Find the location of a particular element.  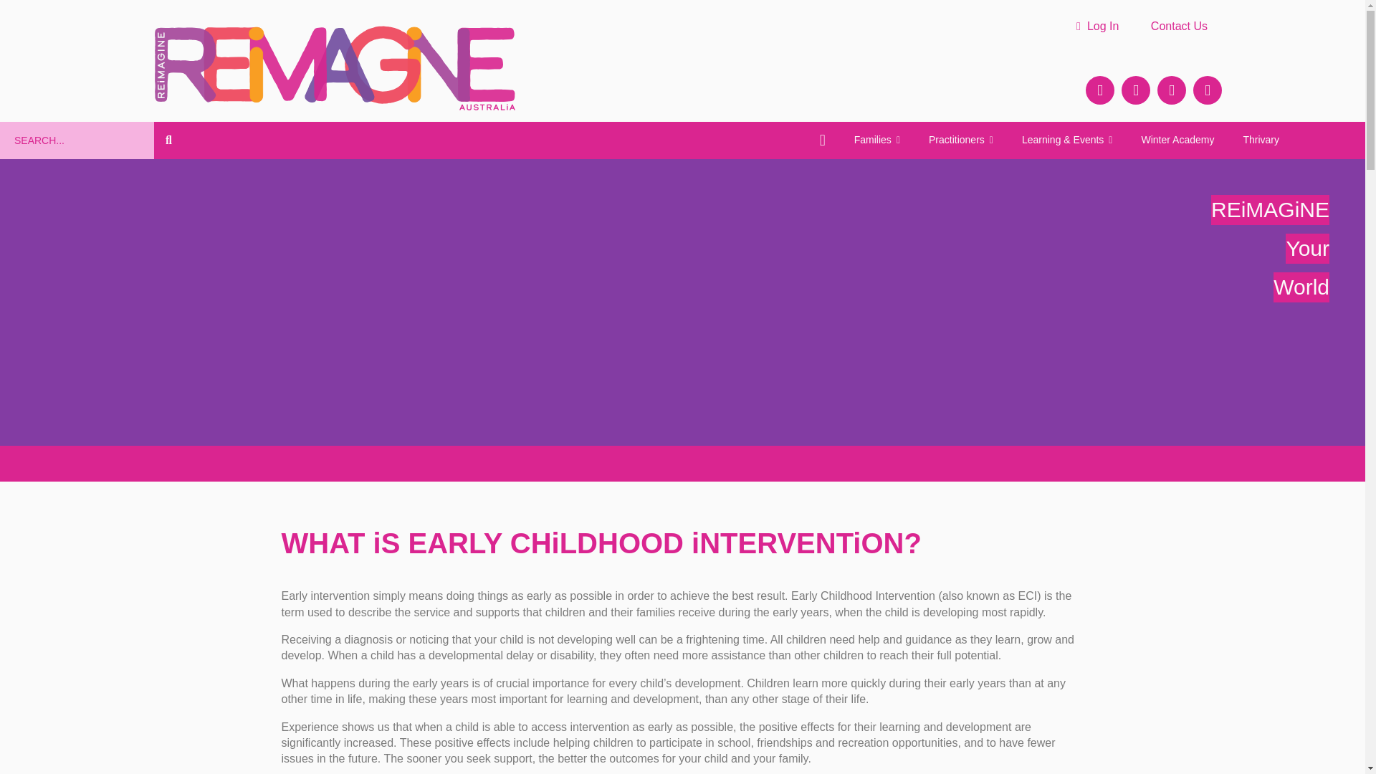

Winter Academy is located at coordinates (1177, 140).